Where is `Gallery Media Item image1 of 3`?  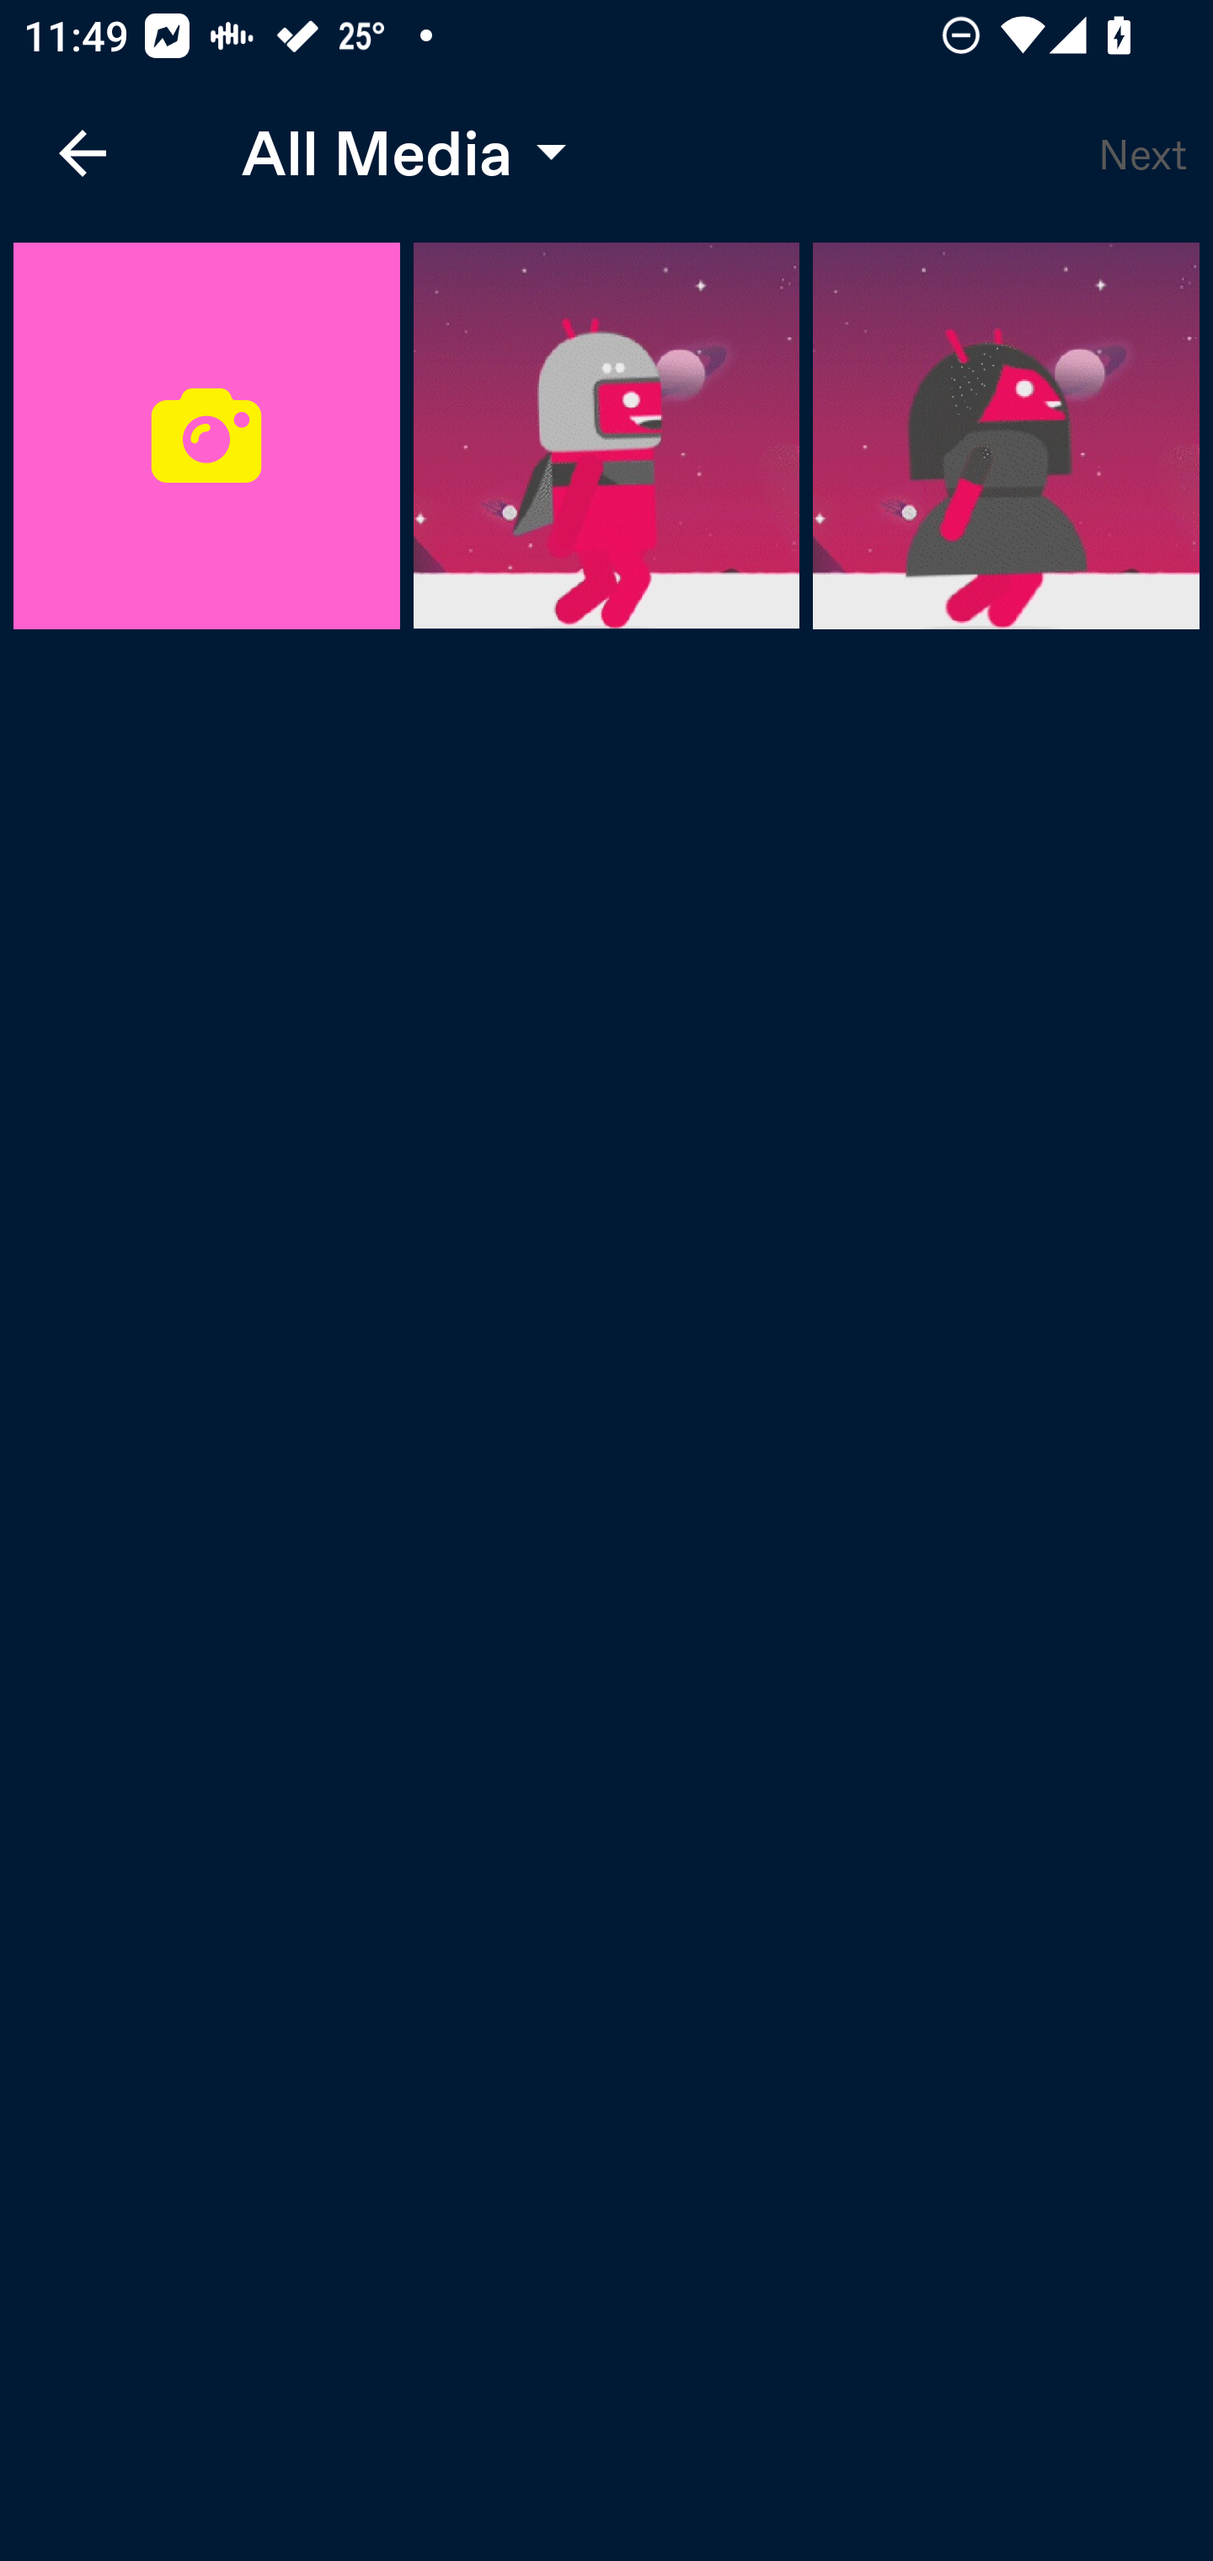
Gallery Media Item image1 of 3 is located at coordinates (606, 436).